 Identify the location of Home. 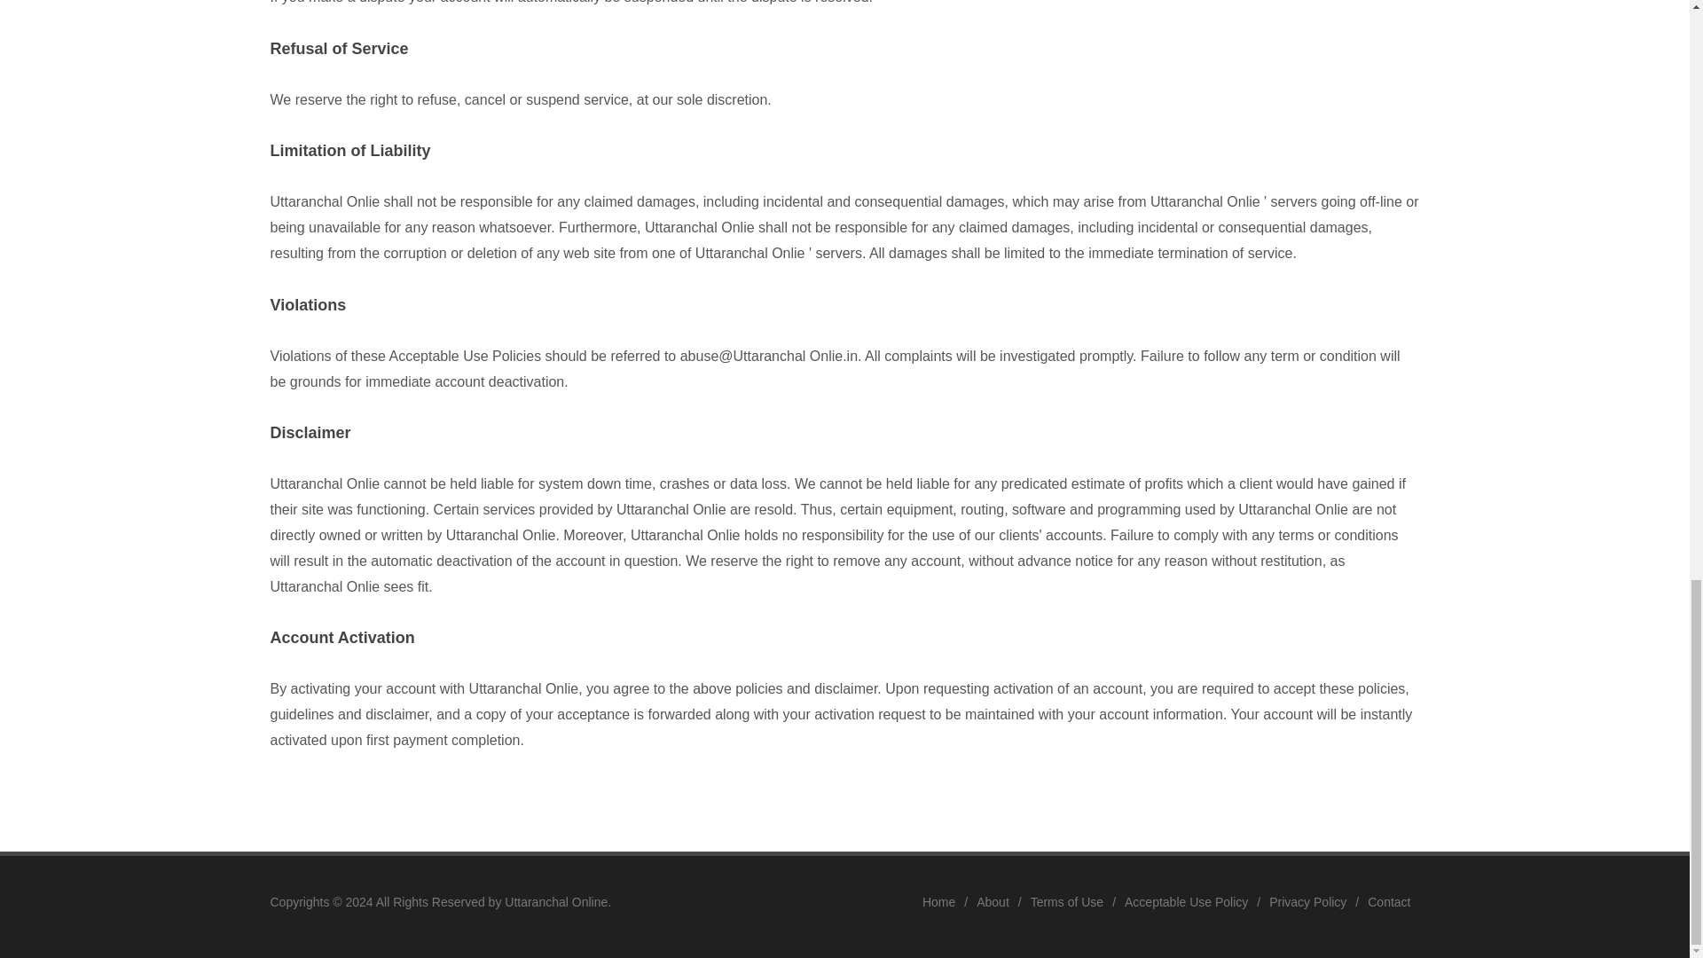
(938, 903).